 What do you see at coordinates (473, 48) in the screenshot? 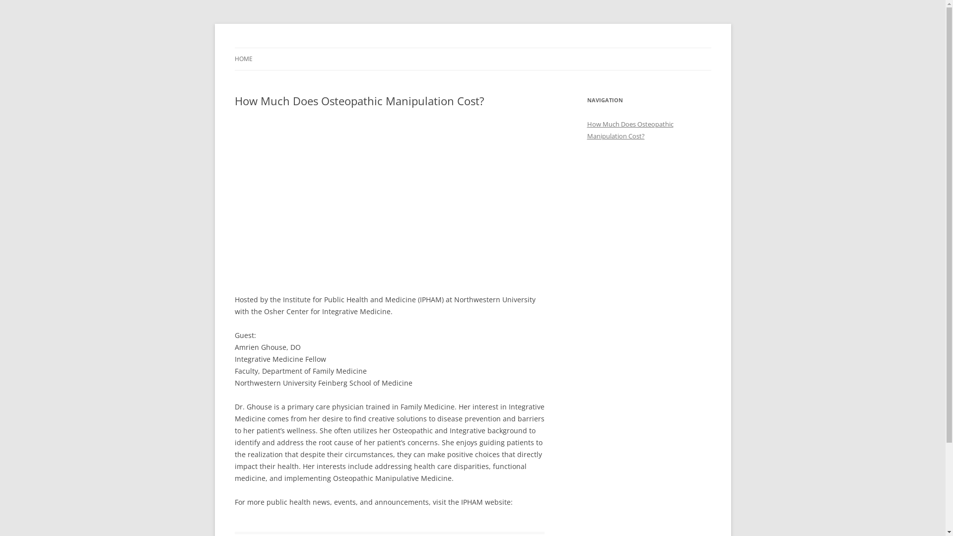
I see `Skip to content` at bounding box center [473, 48].